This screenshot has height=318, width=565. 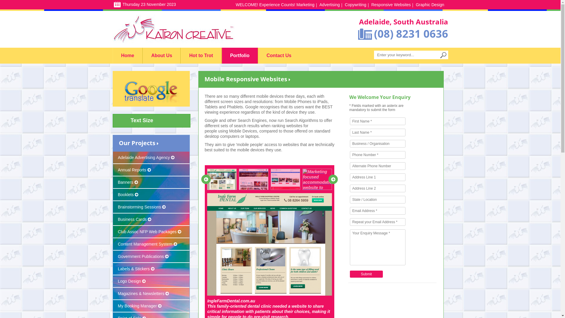 What do you see at coordinates (151, 269) in the screenshot?
I see `Labels & Stickers` at bounding box center [151, 269].